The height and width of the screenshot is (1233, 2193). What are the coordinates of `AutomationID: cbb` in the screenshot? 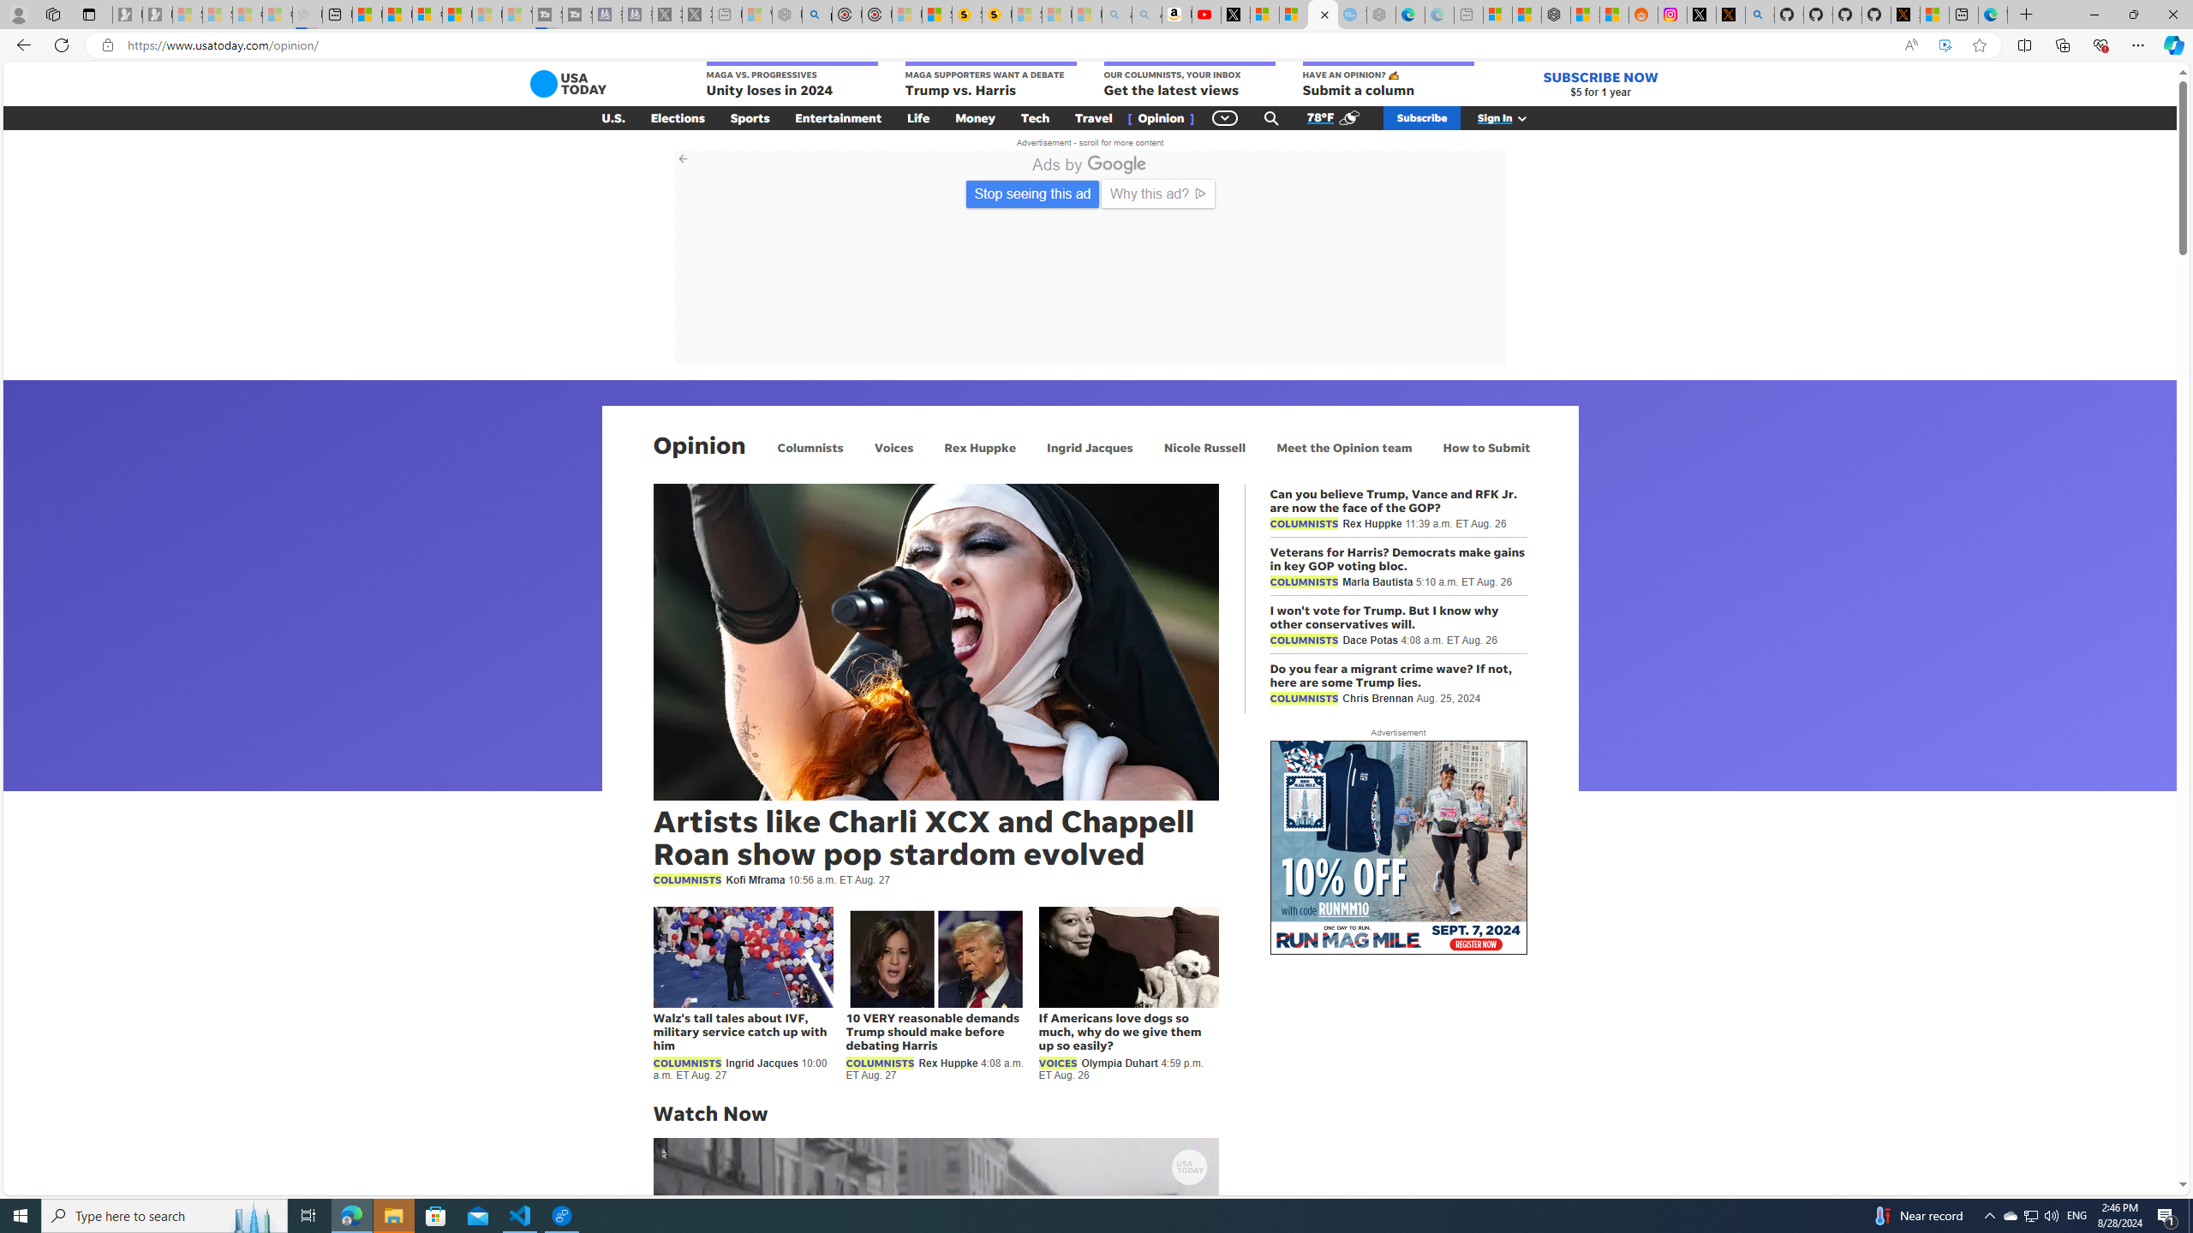 It's located at (1497, 158).